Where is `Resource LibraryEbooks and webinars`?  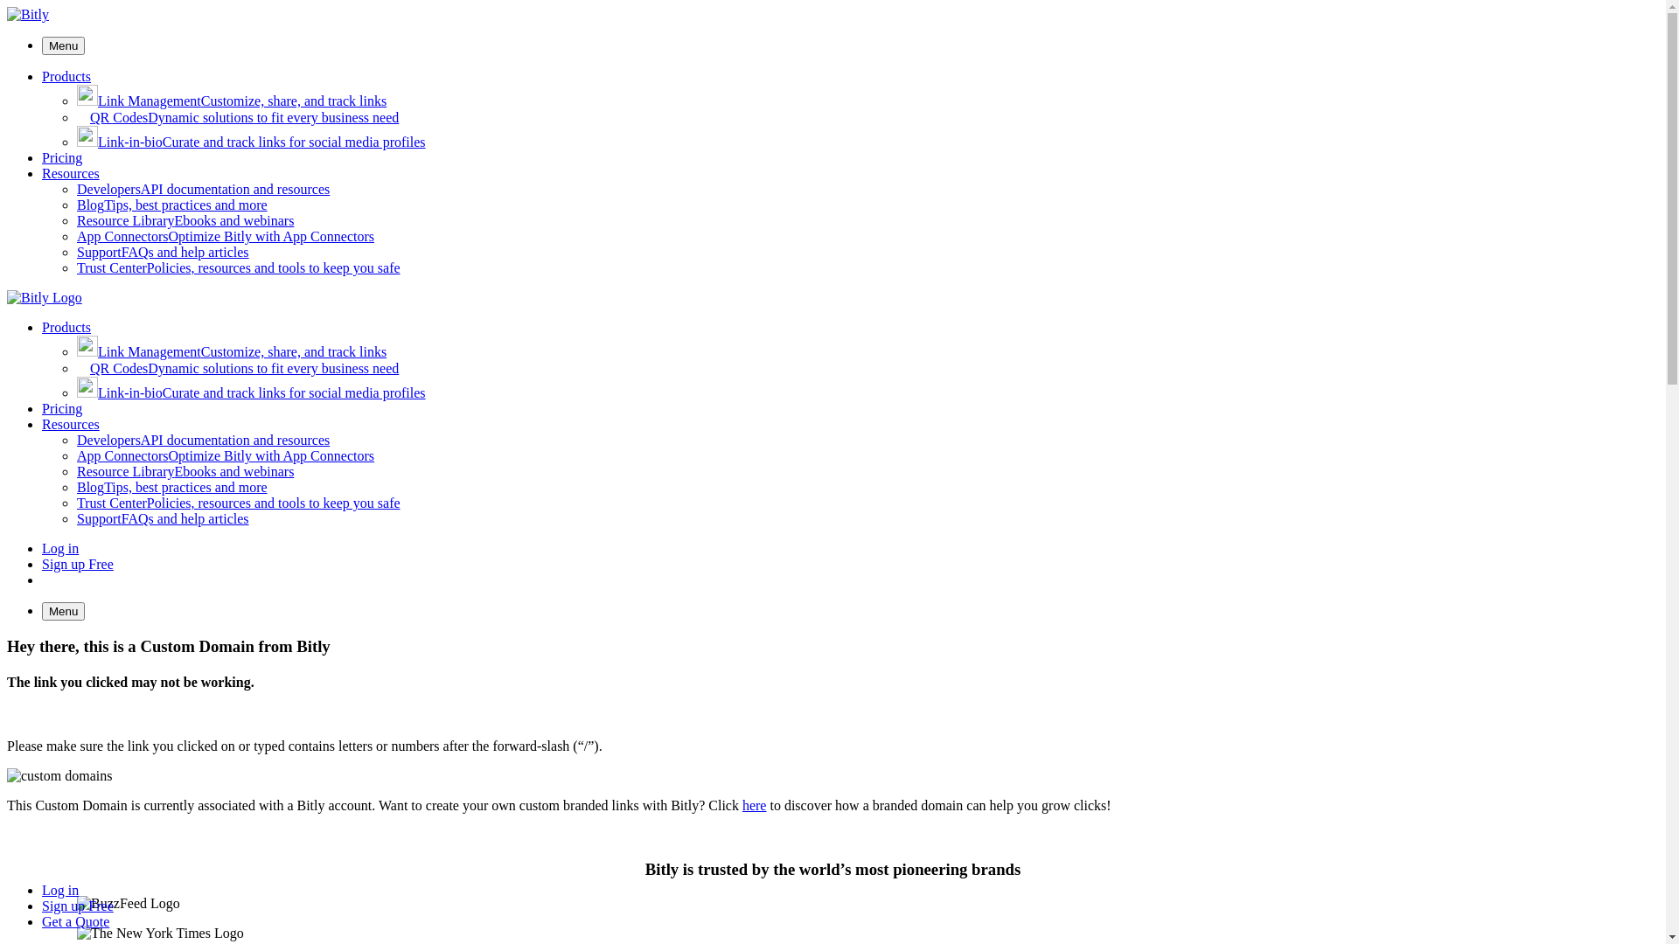 Resource LibraryEbooks and webinars is located at coordinates (185, 472).